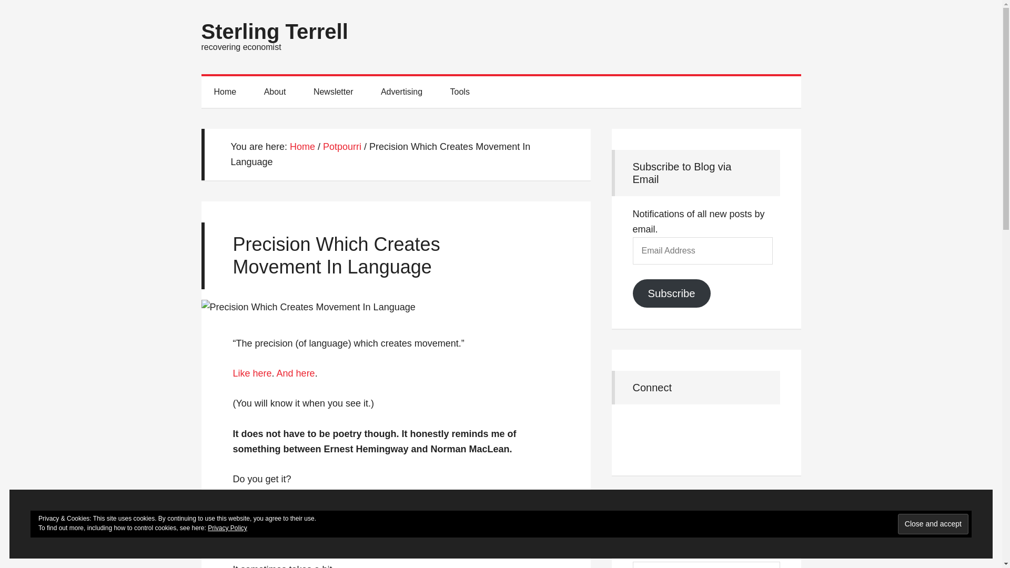  What do you see at coordinates (729, 428) in the screenshot?
I see `Twitter` at bounding box center [729, 428].